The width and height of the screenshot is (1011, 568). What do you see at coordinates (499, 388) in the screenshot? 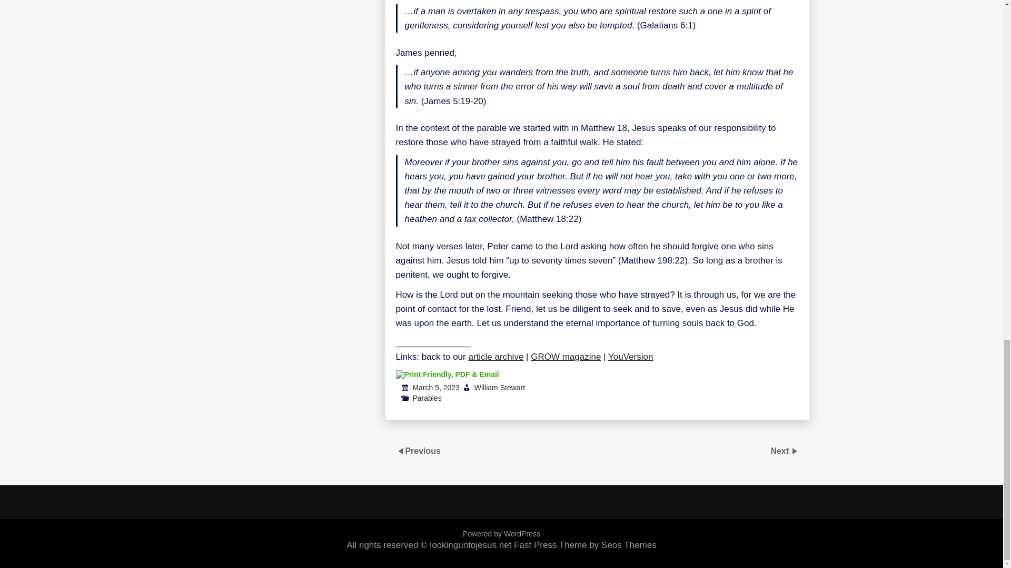
I see `William Stewart` at bounding box center [499, 388].